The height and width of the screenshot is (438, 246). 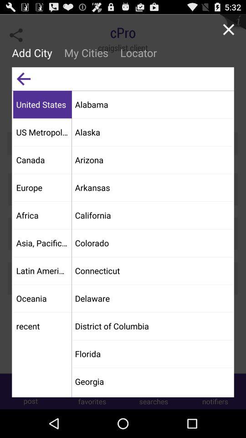 I want to click on go back, so click(x=24, y=78).